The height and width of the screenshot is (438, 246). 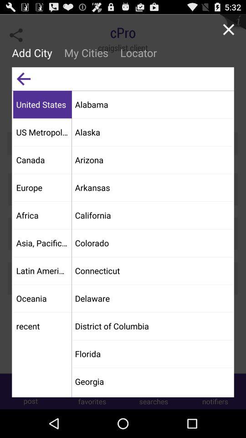 I want to click on go back, so click(x=24, y=78).